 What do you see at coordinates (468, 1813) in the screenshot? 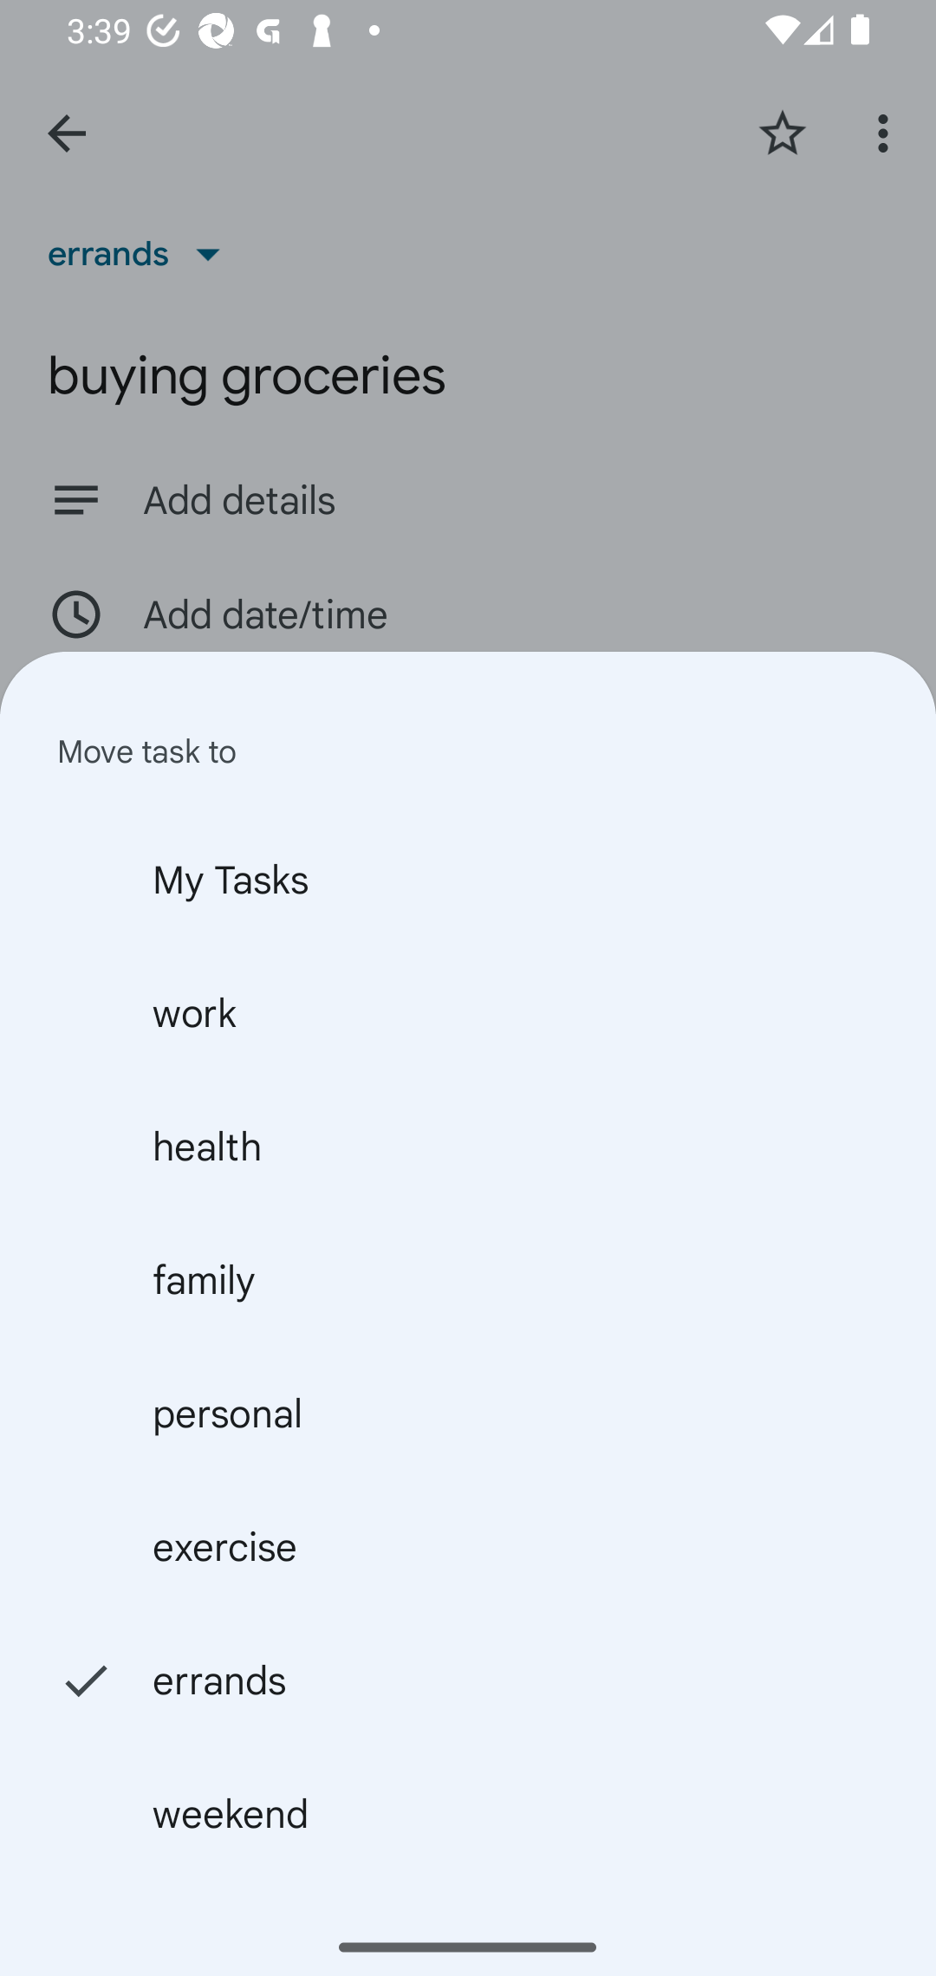
I see `weekend` at bounding box center [468, 1813].